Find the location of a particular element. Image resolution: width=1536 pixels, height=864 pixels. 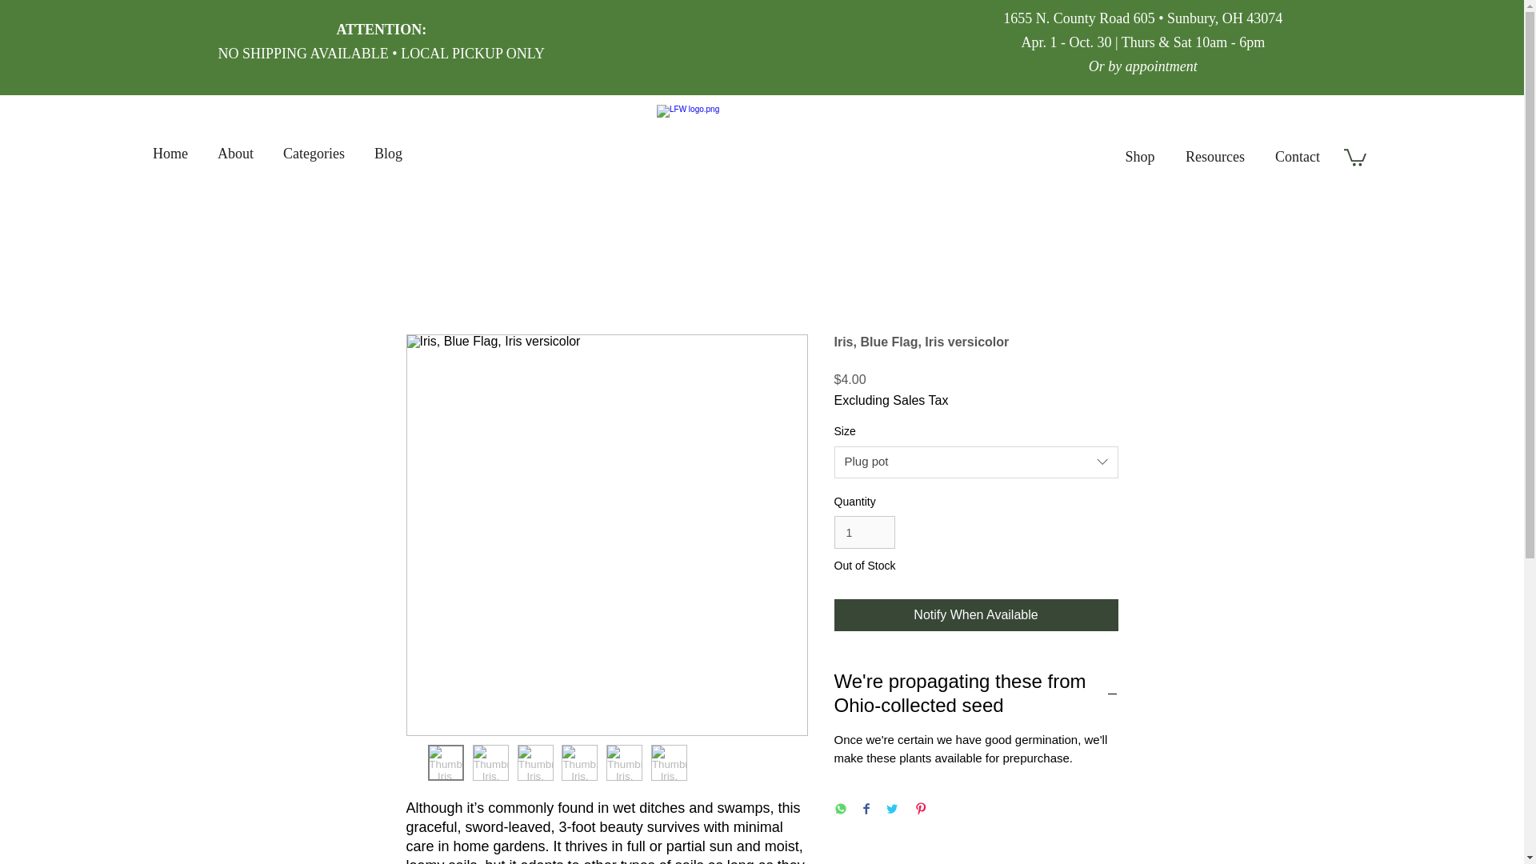

Blog is located at coordinates (387, 154).